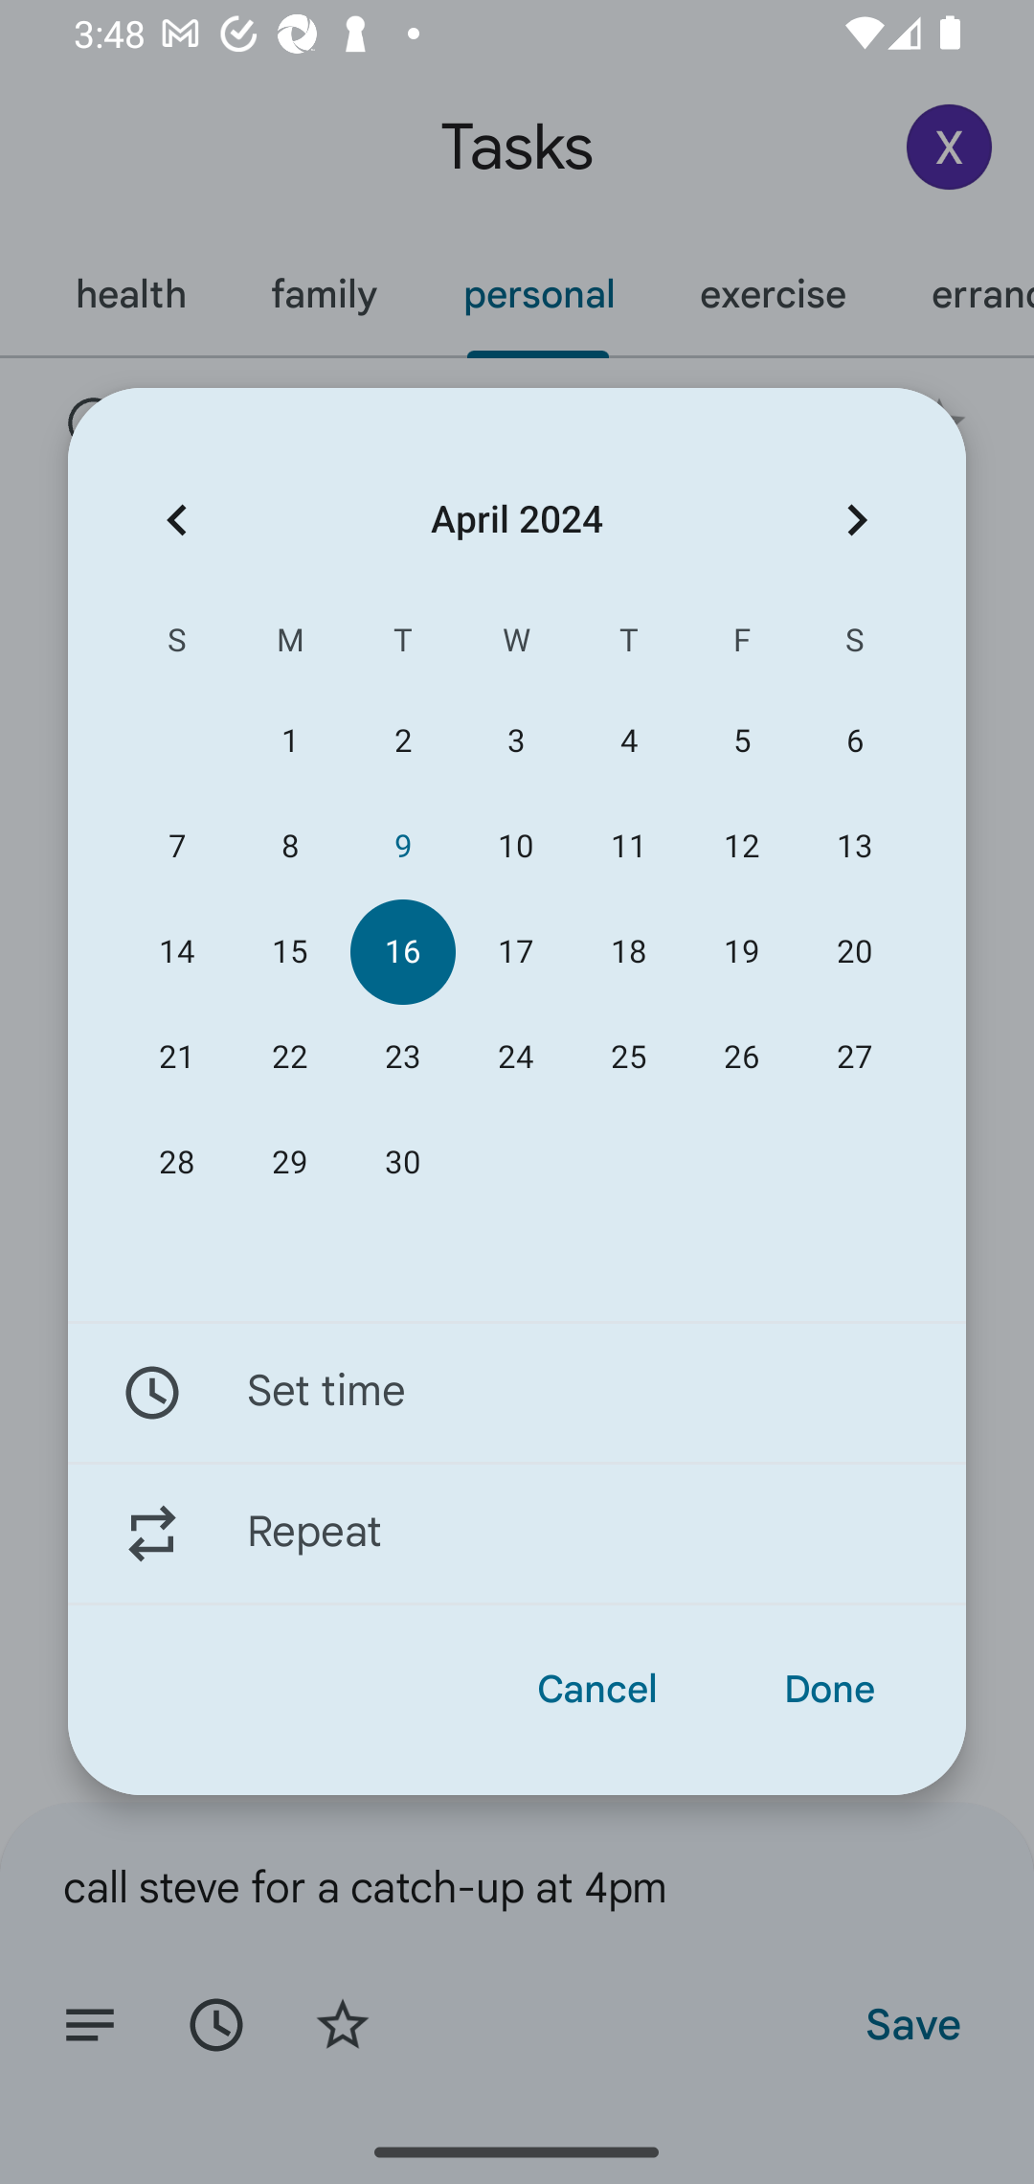 The image size is (1034, 2184). Describe the element at coordinates (515, 741) in the screenshot. I see `3 03 April 2024` at that location.